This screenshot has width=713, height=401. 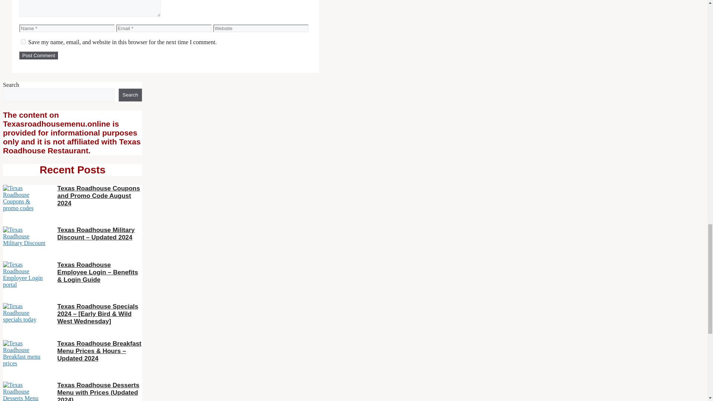 What do you see at coordinates (130, 95) in the screenshot?
I see `Search` at bounding box center [130, 95].